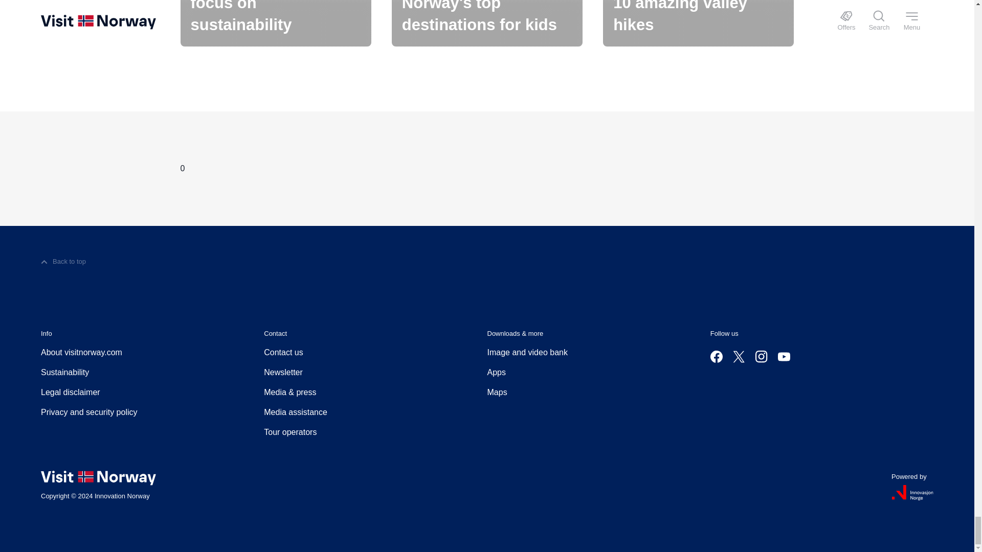 The image size is (982, 552). Describe the element at coordinates (527, 353) in the screenshot. I see `Image and video bank` at that location.